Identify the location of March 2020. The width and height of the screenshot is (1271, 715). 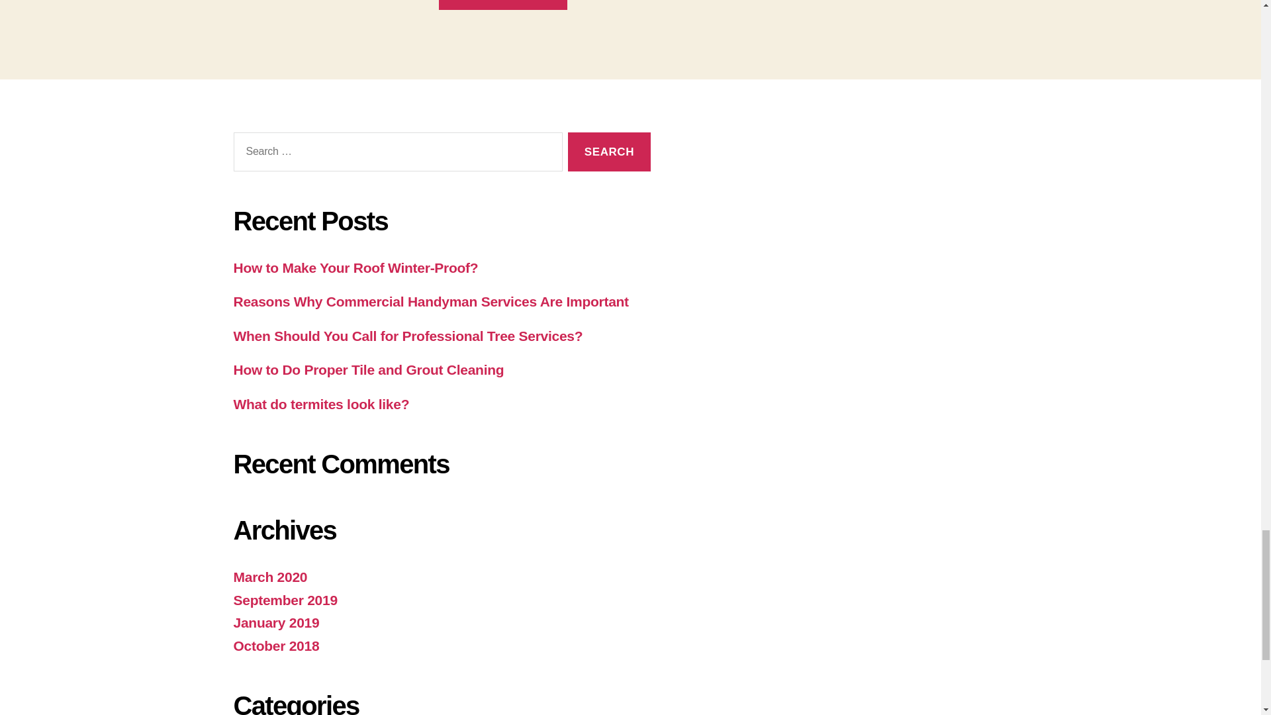
(270, 577).